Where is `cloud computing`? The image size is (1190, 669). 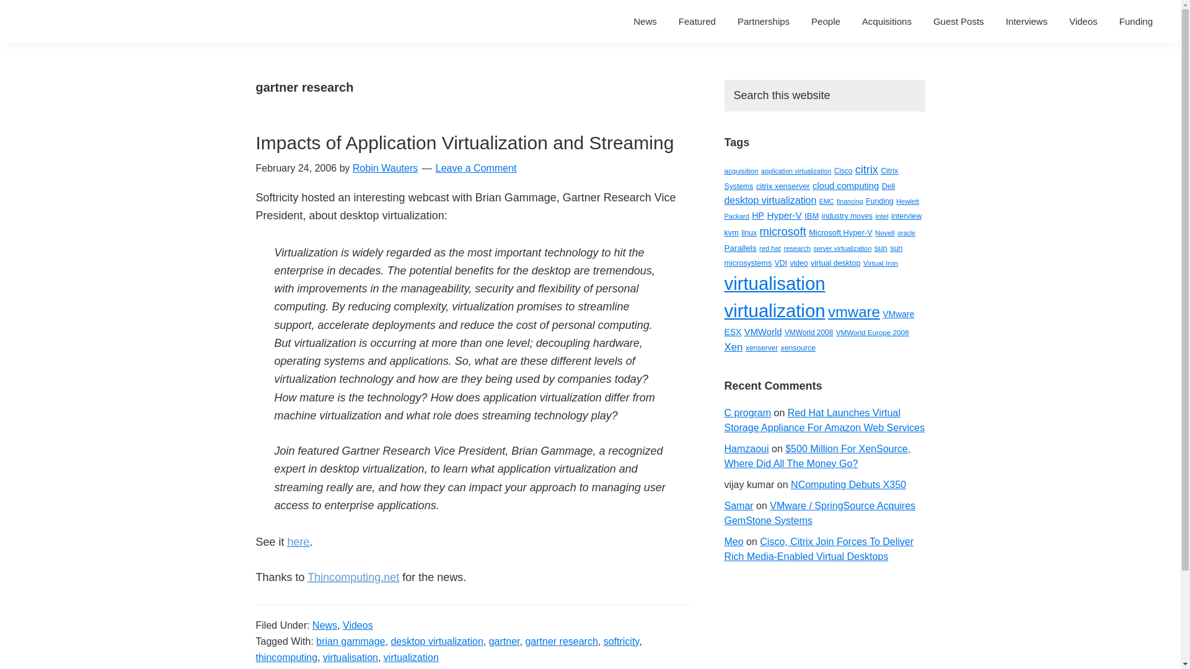
cloud computing is located at coordinates (845, 185).